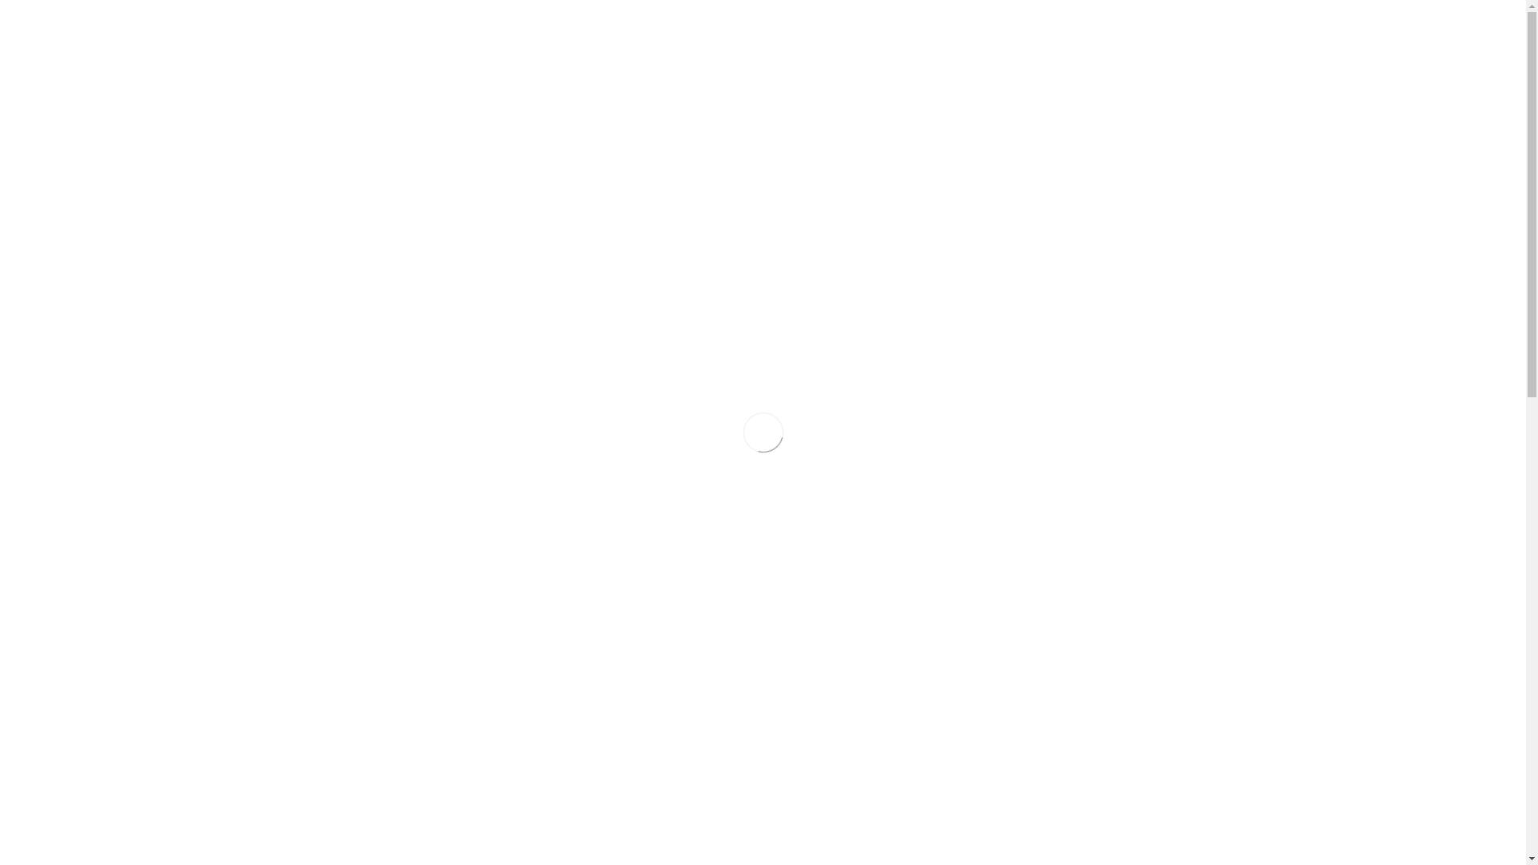 This screenshot has width=1538, height=865. I want to click on ADOC SOTTOCENERI, so click(1109, 479).